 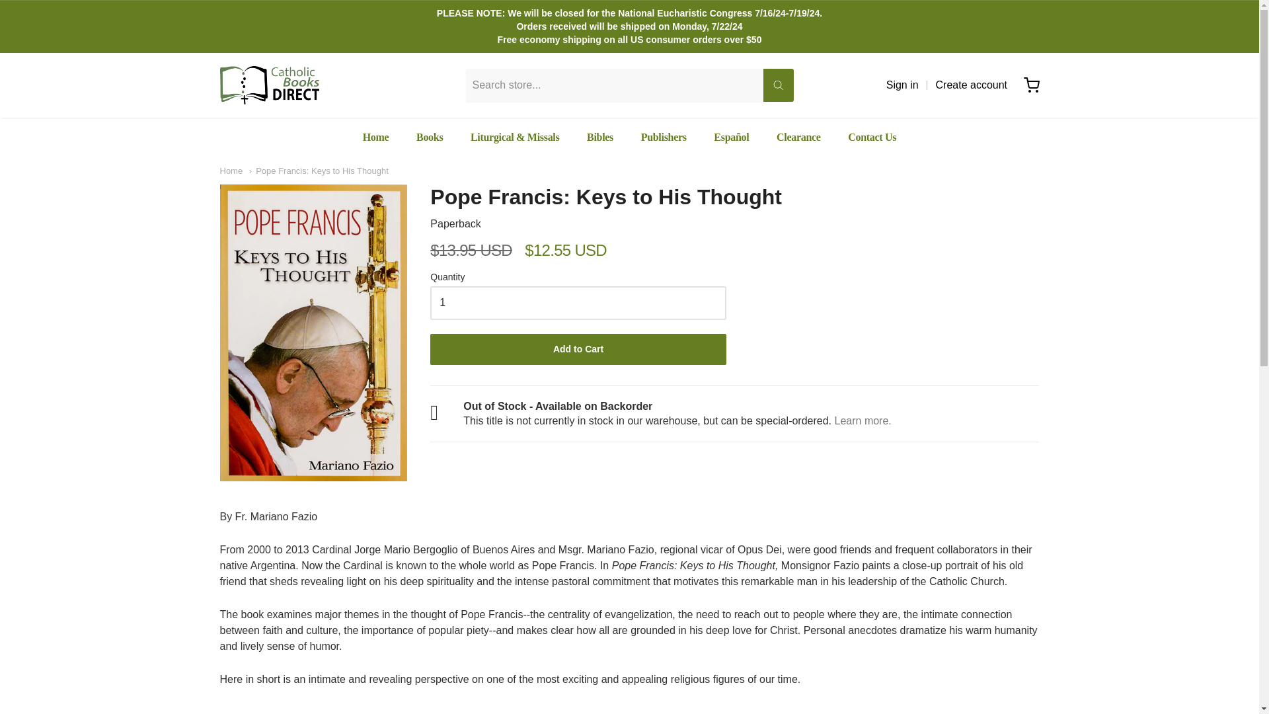 What do you see at coordinates (319, 171) in the screenshot?
I see `Pope Francis: Keys to His Thought` at bounding box center [319, 171].